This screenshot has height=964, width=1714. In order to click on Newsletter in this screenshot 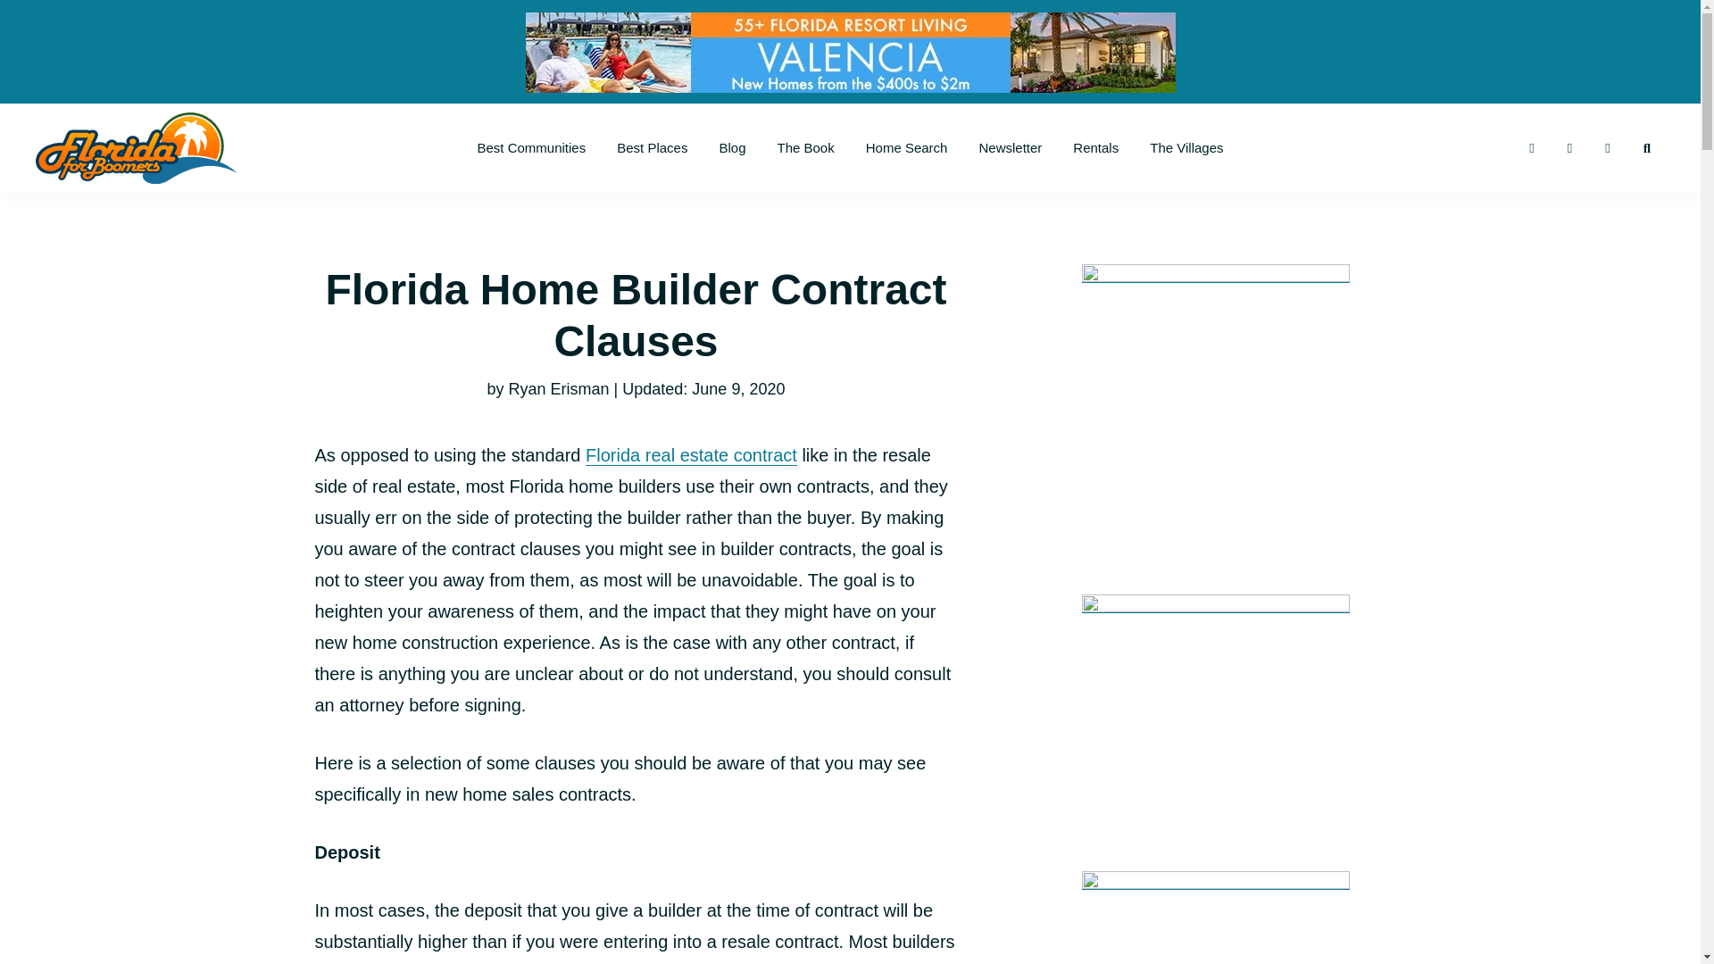, I will do `click(1010, 148)`.